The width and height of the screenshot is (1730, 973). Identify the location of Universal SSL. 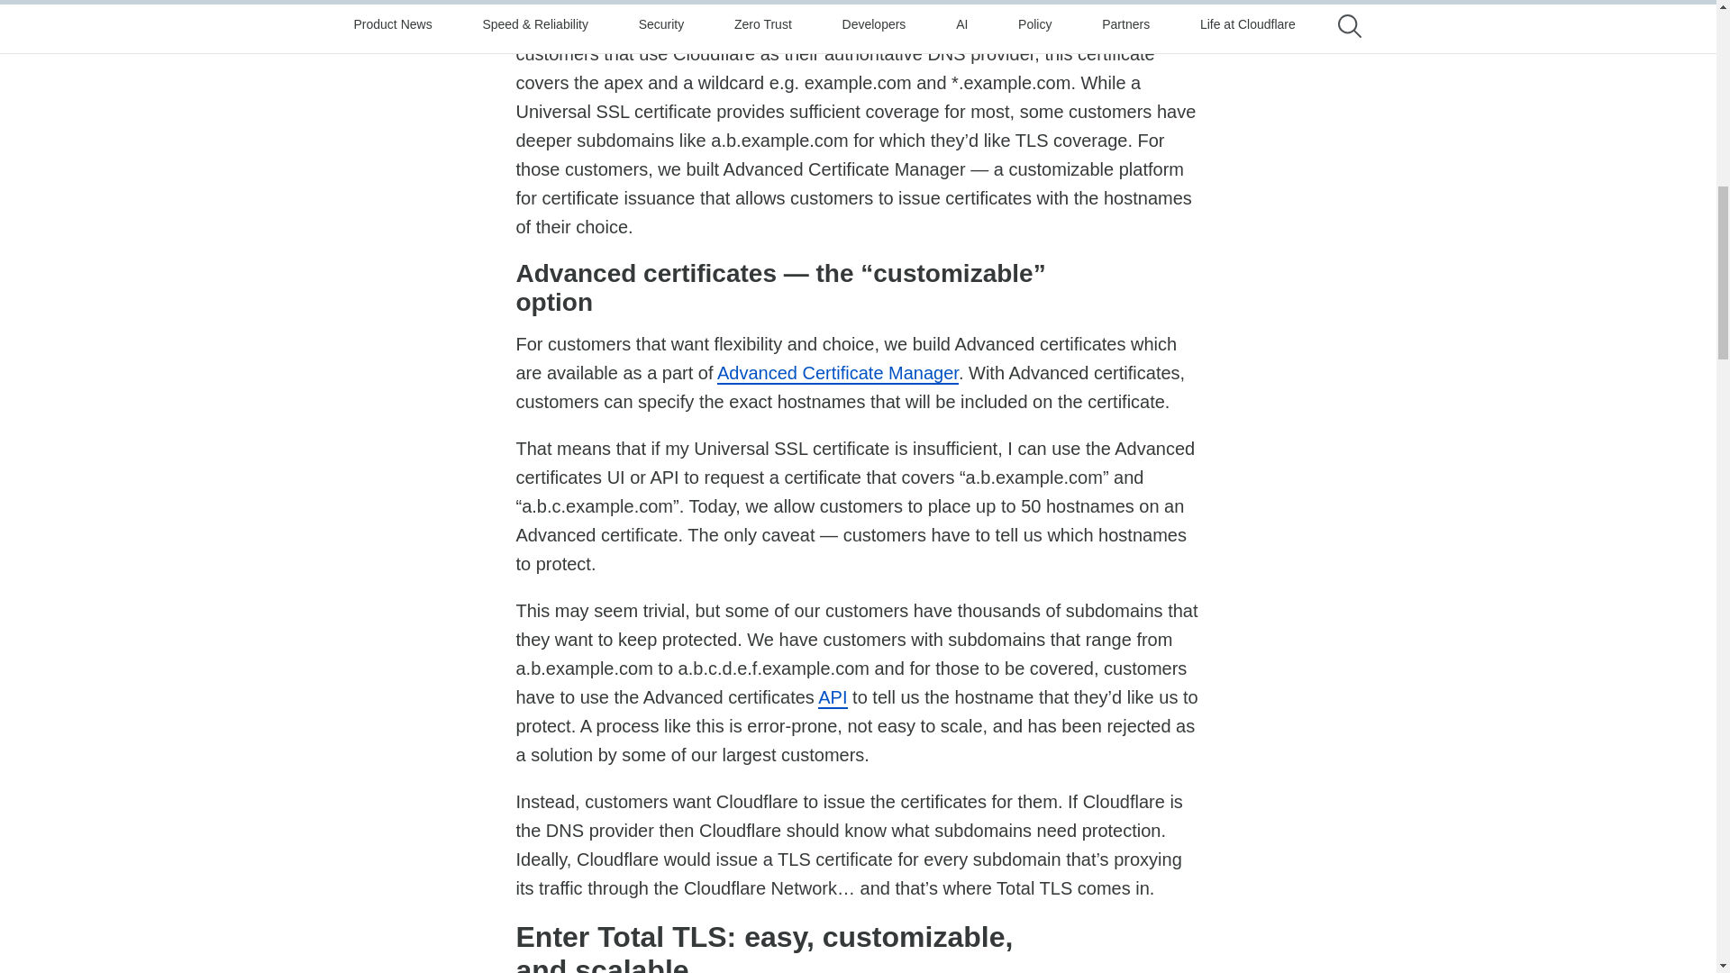
(764, 4).